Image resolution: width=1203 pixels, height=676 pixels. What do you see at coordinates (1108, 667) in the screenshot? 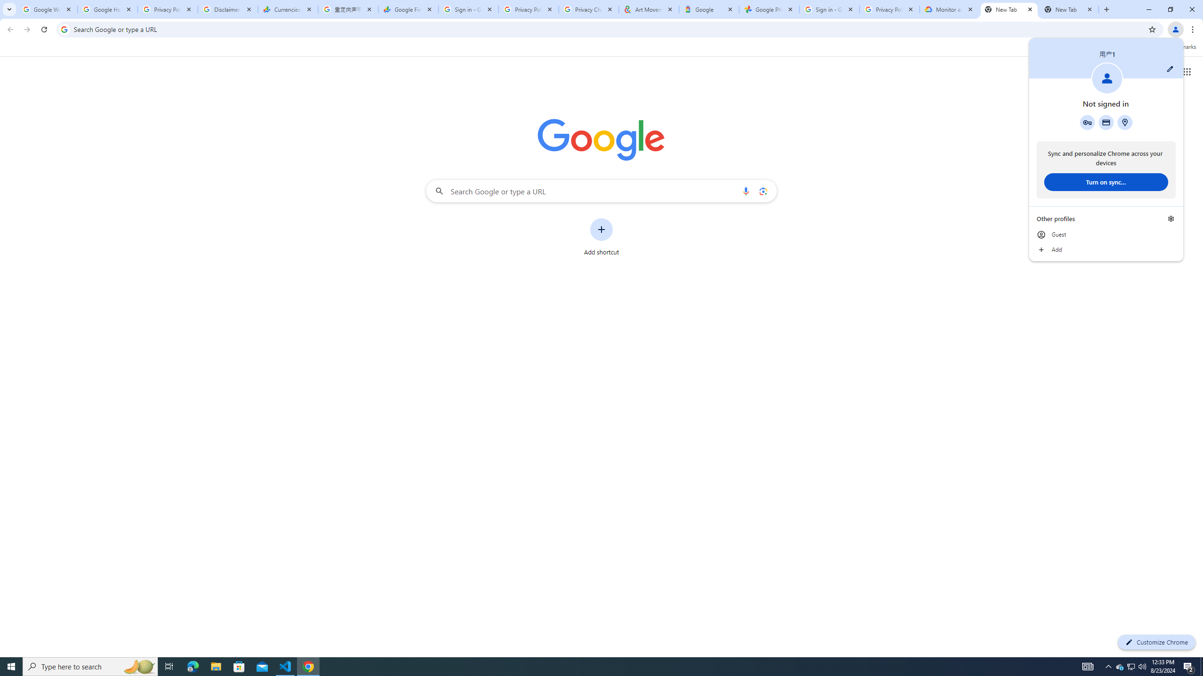
I see `Notification Chevron` at bounding box center [1108, 667].